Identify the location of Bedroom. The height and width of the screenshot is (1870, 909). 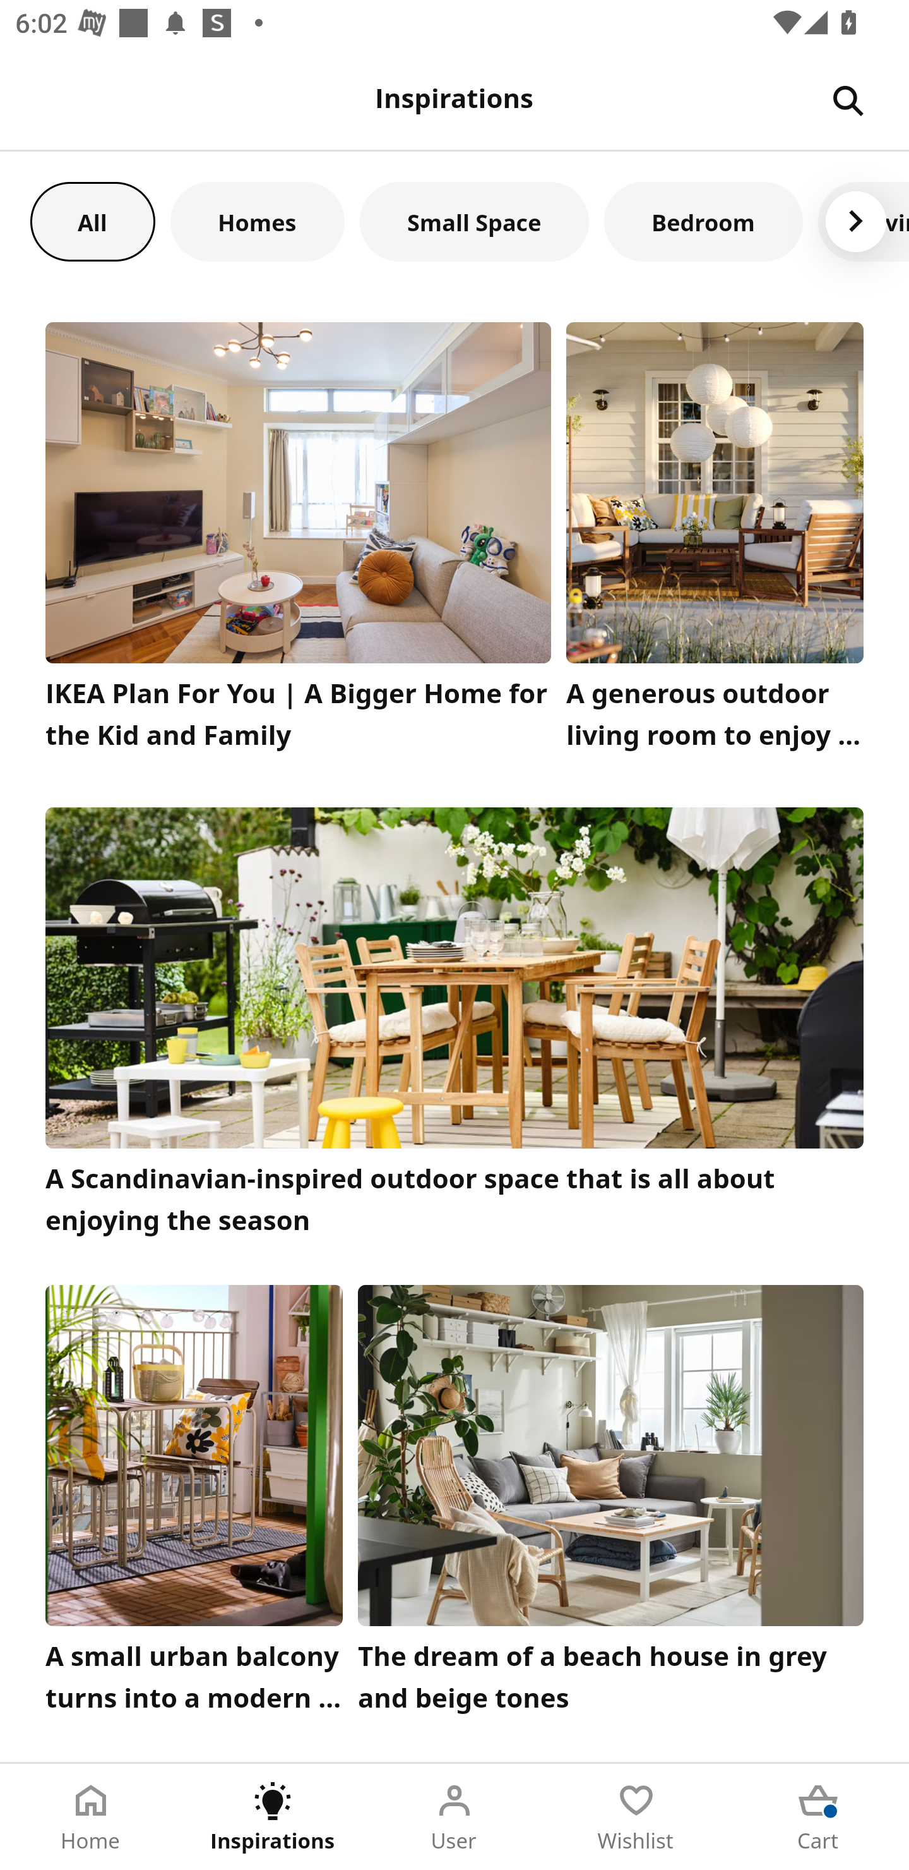
(703, 221).